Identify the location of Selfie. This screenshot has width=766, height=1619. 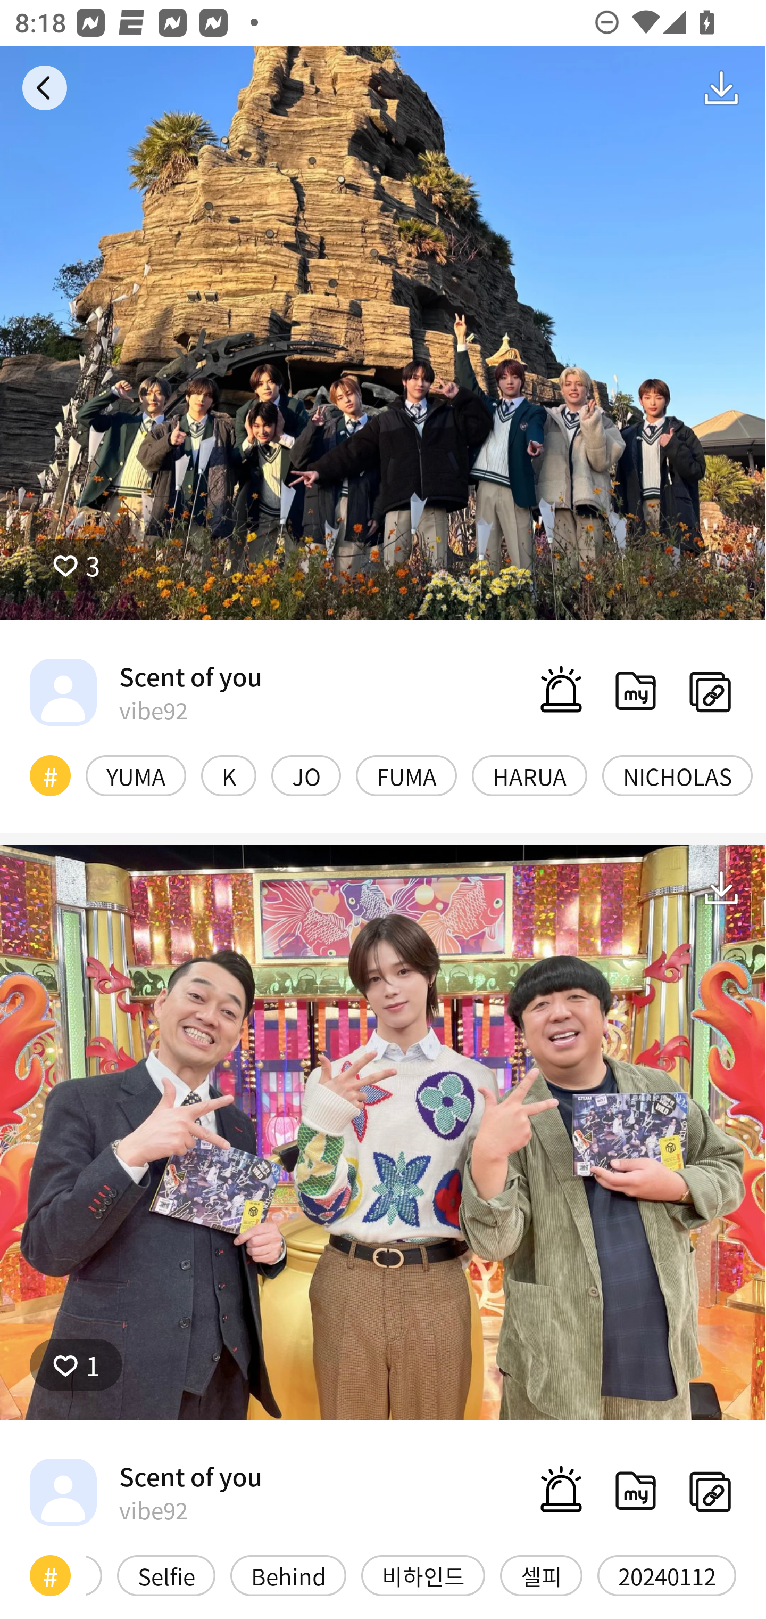
(166, 1576).